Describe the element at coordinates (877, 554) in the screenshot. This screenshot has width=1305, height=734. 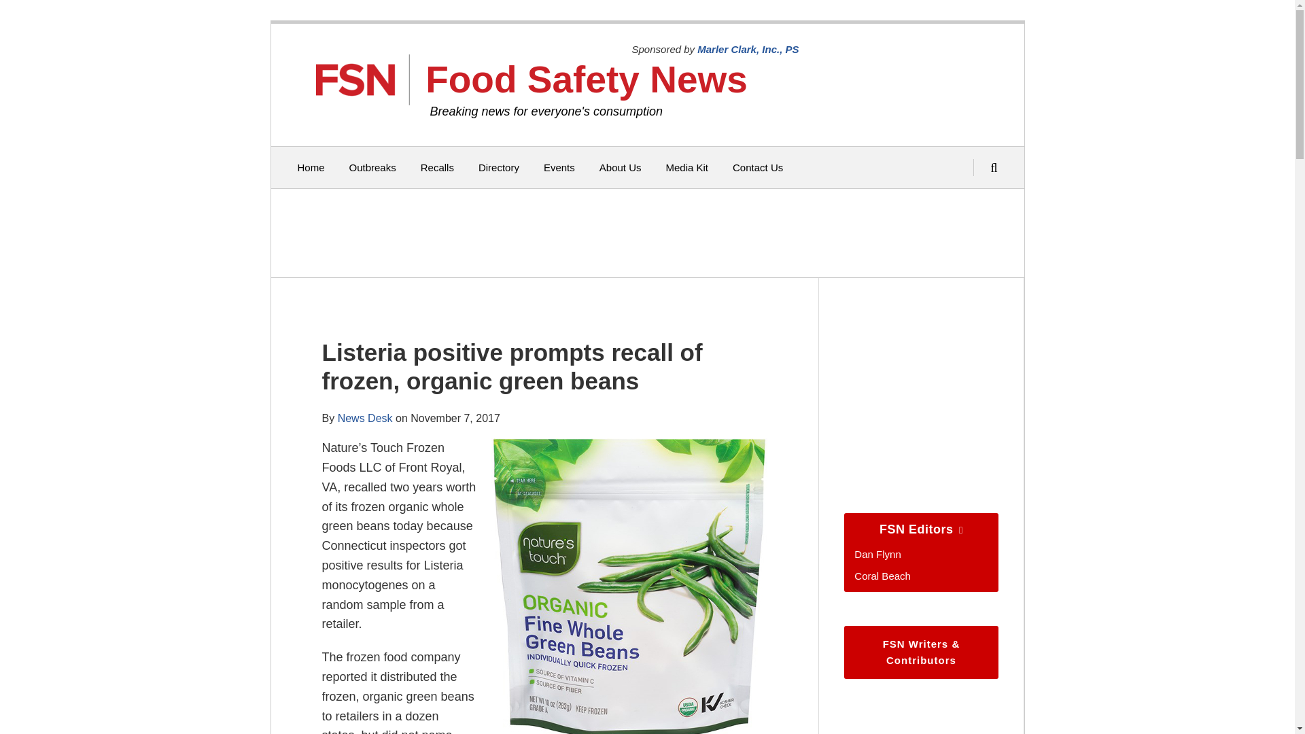
I see `Dan Flynn` at that location.